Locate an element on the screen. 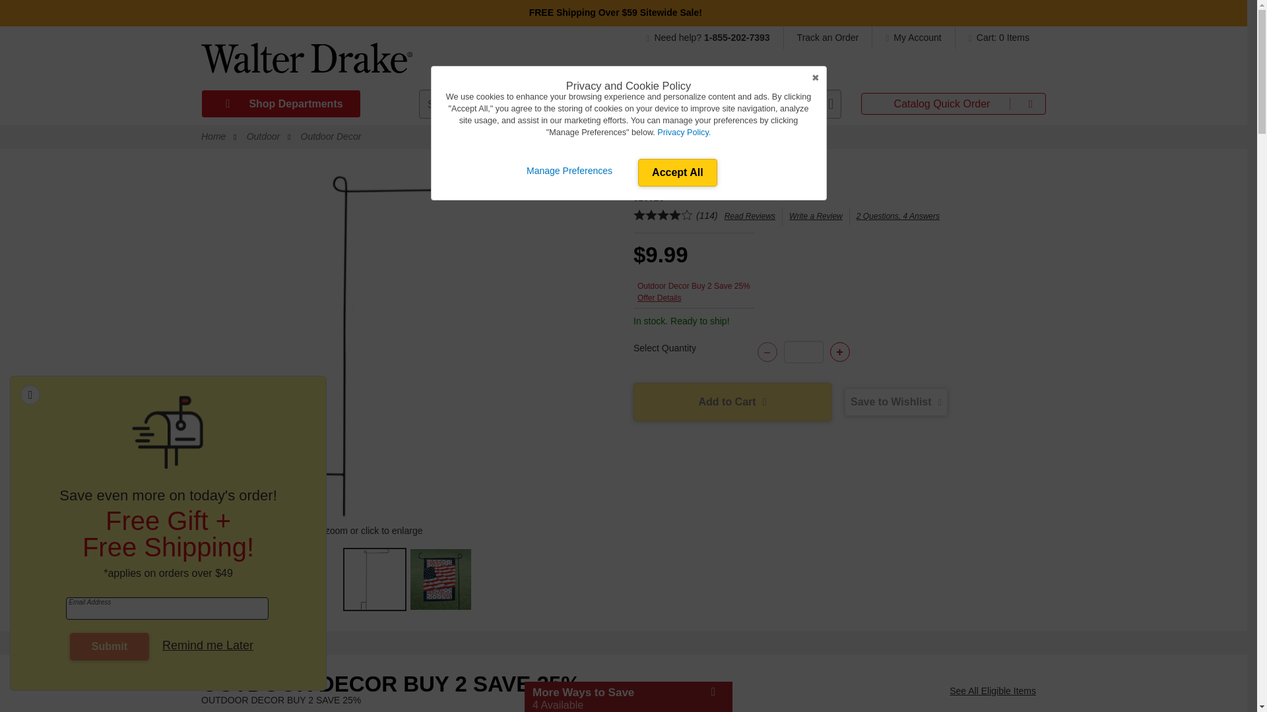  Decrease is located at coordinates (767, 352).